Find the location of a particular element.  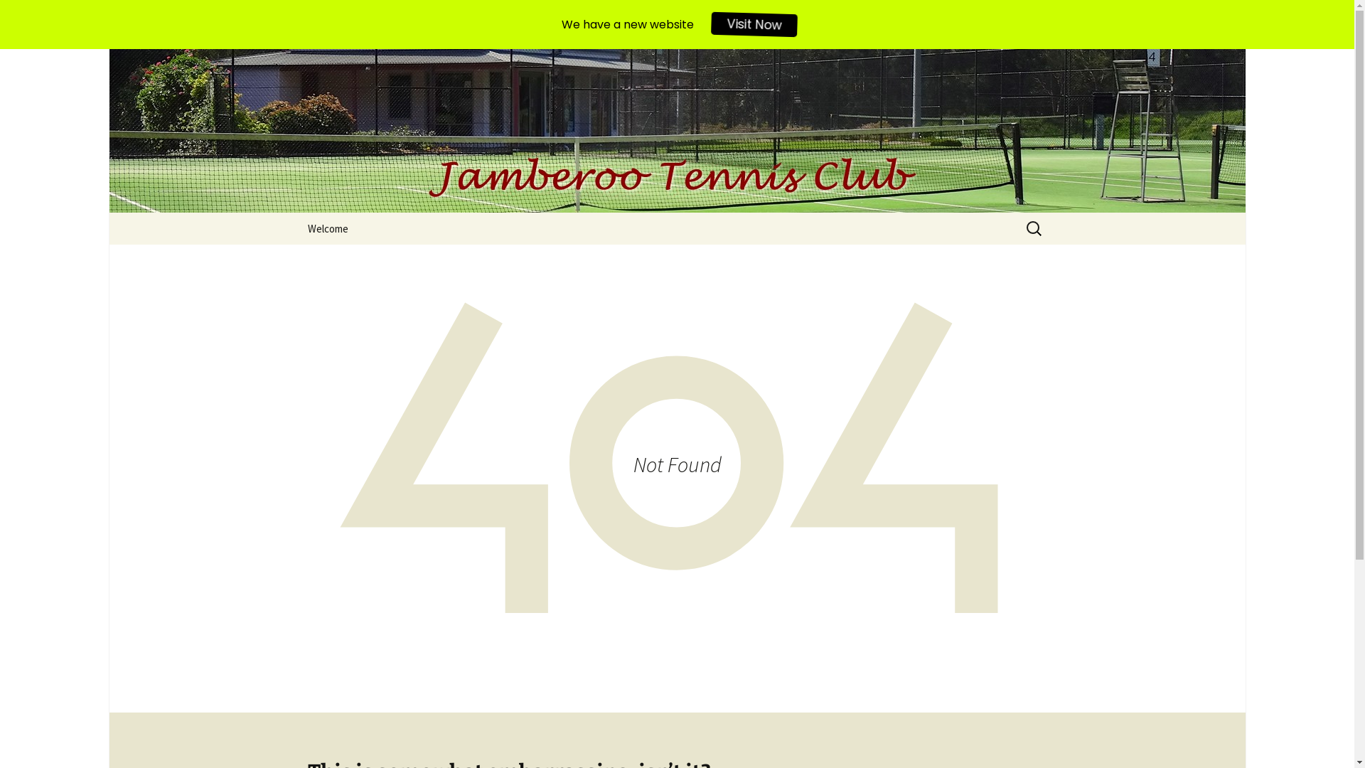

Welcome is located at coordinates (327, 229).